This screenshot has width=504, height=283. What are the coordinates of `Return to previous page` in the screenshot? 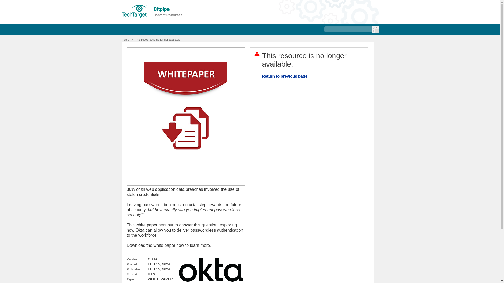 It's located at (285, 76).